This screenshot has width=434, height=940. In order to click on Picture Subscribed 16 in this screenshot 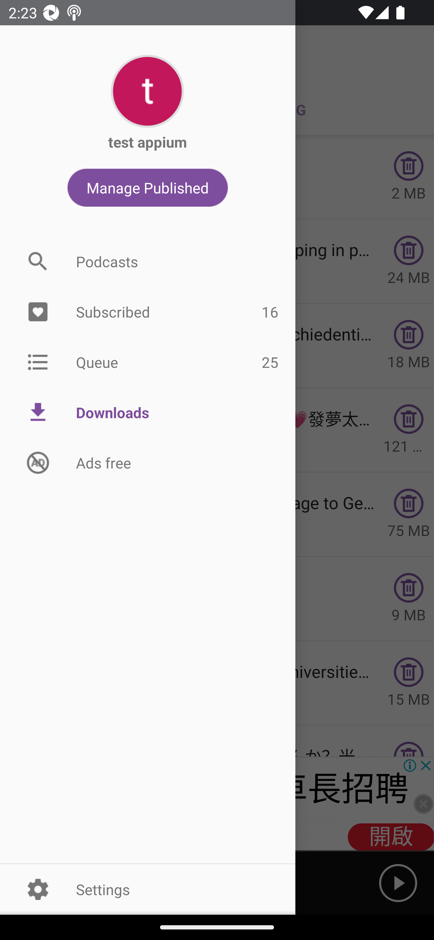, I will do `click(148, 312)`.